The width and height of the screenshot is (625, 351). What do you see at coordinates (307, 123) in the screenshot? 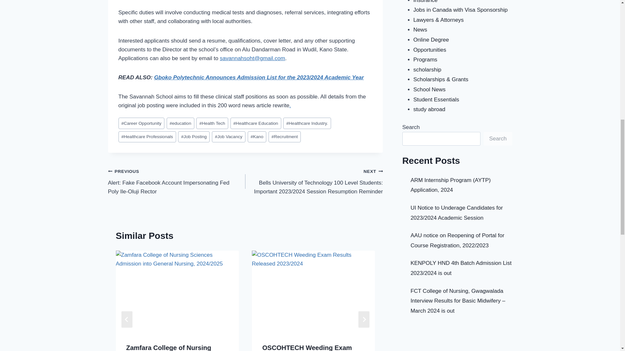
I see `Healthcare Industry.` at bounding box center [307, 123].